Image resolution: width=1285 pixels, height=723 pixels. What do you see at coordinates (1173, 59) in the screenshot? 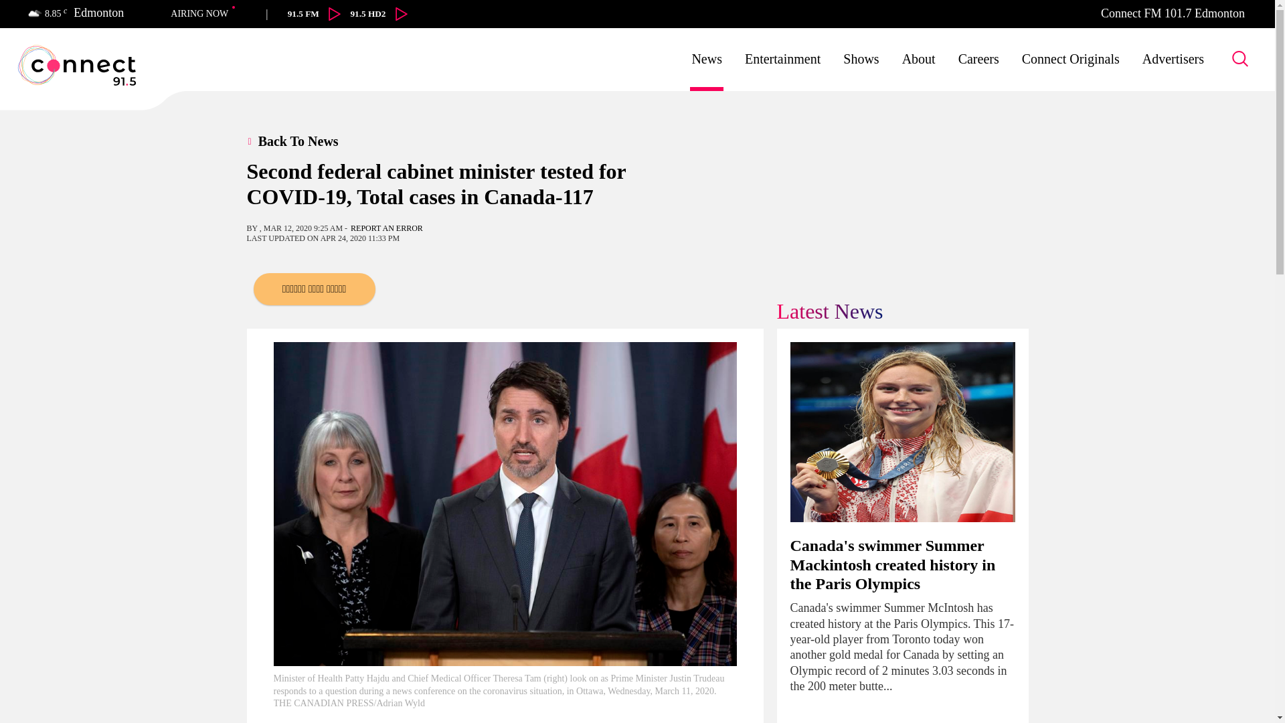
I see `Advertisers` at bounding box center [1173, 59].